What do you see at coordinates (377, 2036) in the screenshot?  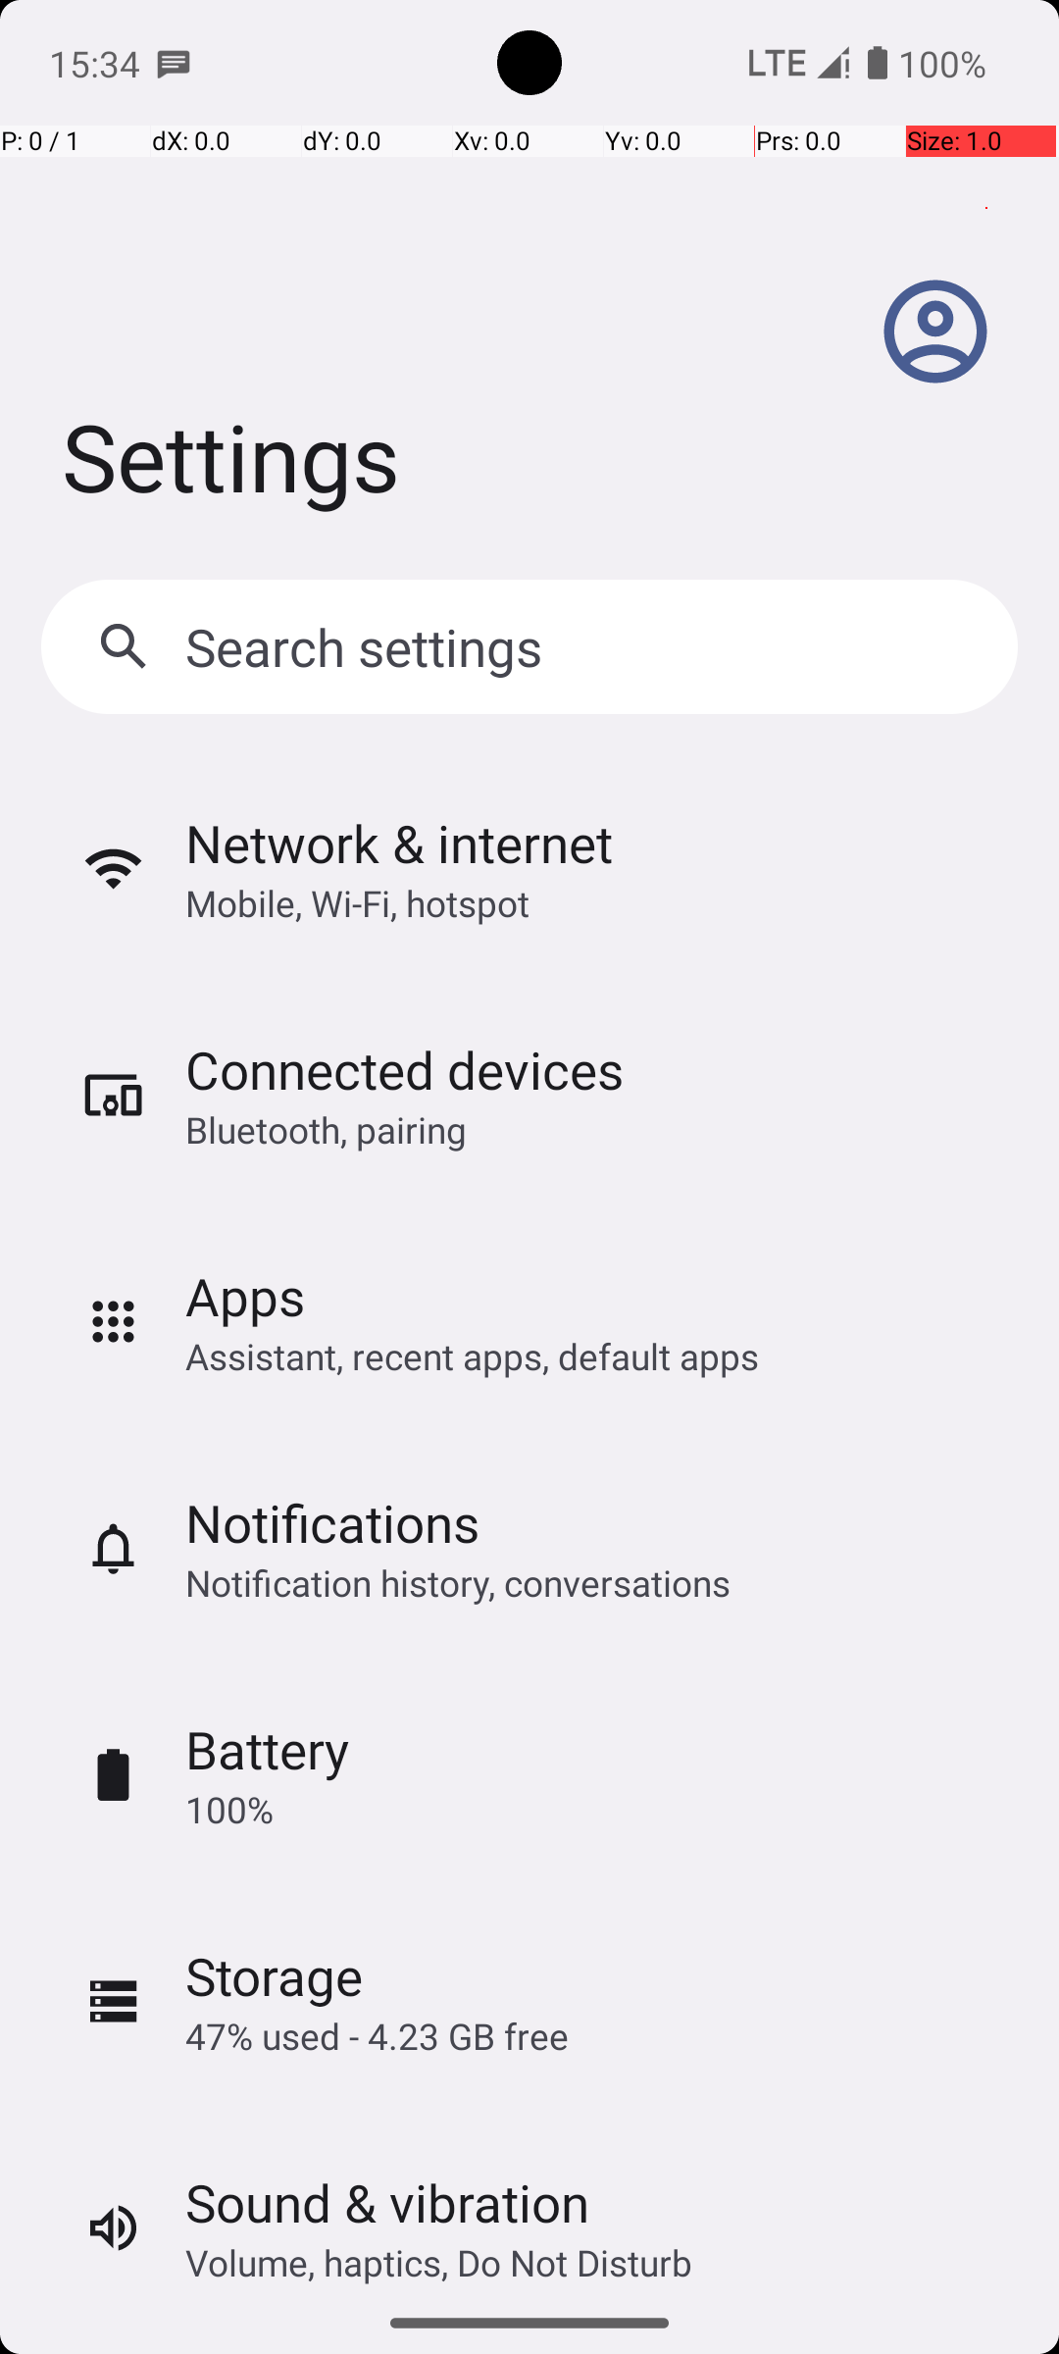 I see `47% used - 4.23 GB free` at bounding box center [377, 2036].